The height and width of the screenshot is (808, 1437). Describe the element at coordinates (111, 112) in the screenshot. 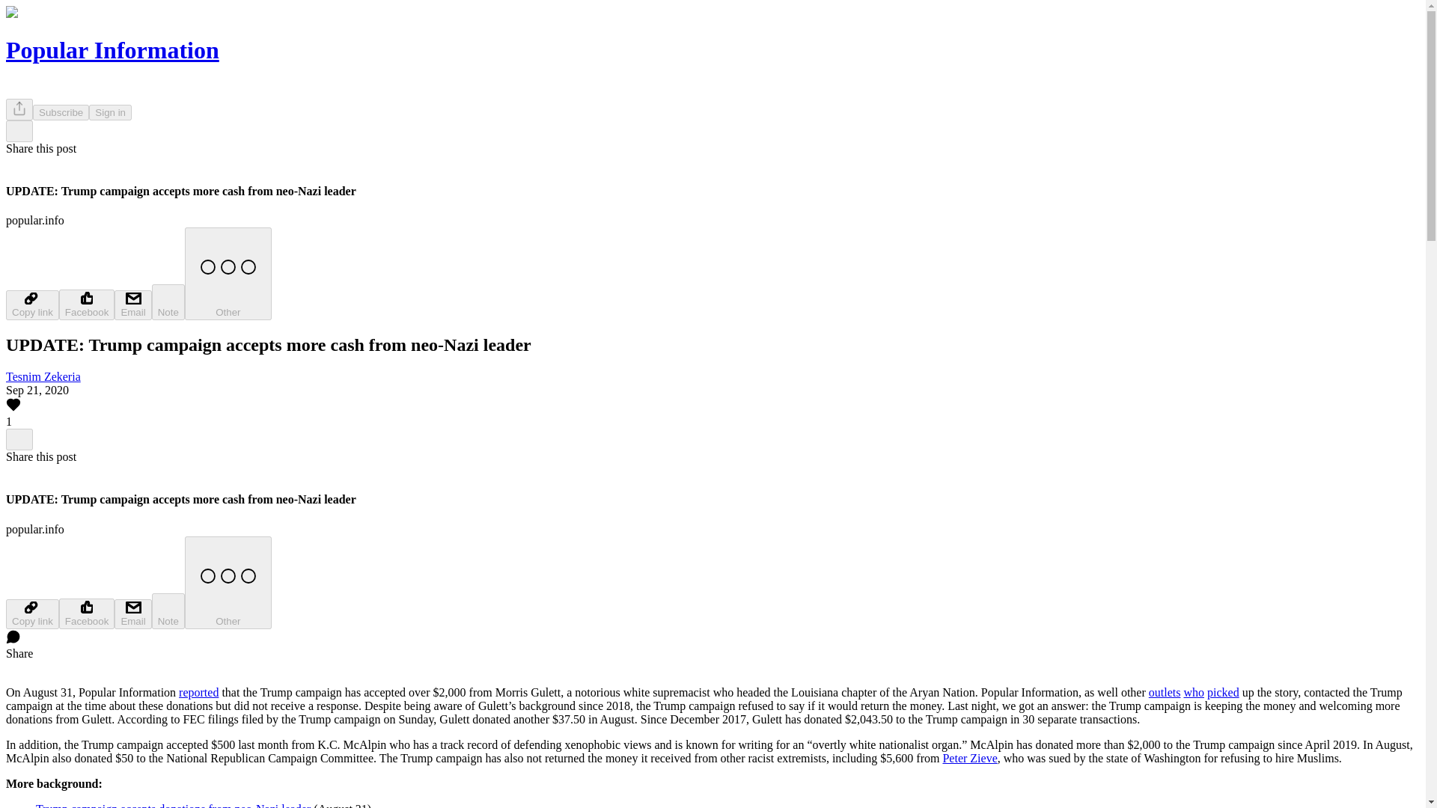

I see `Sign in` at that location.